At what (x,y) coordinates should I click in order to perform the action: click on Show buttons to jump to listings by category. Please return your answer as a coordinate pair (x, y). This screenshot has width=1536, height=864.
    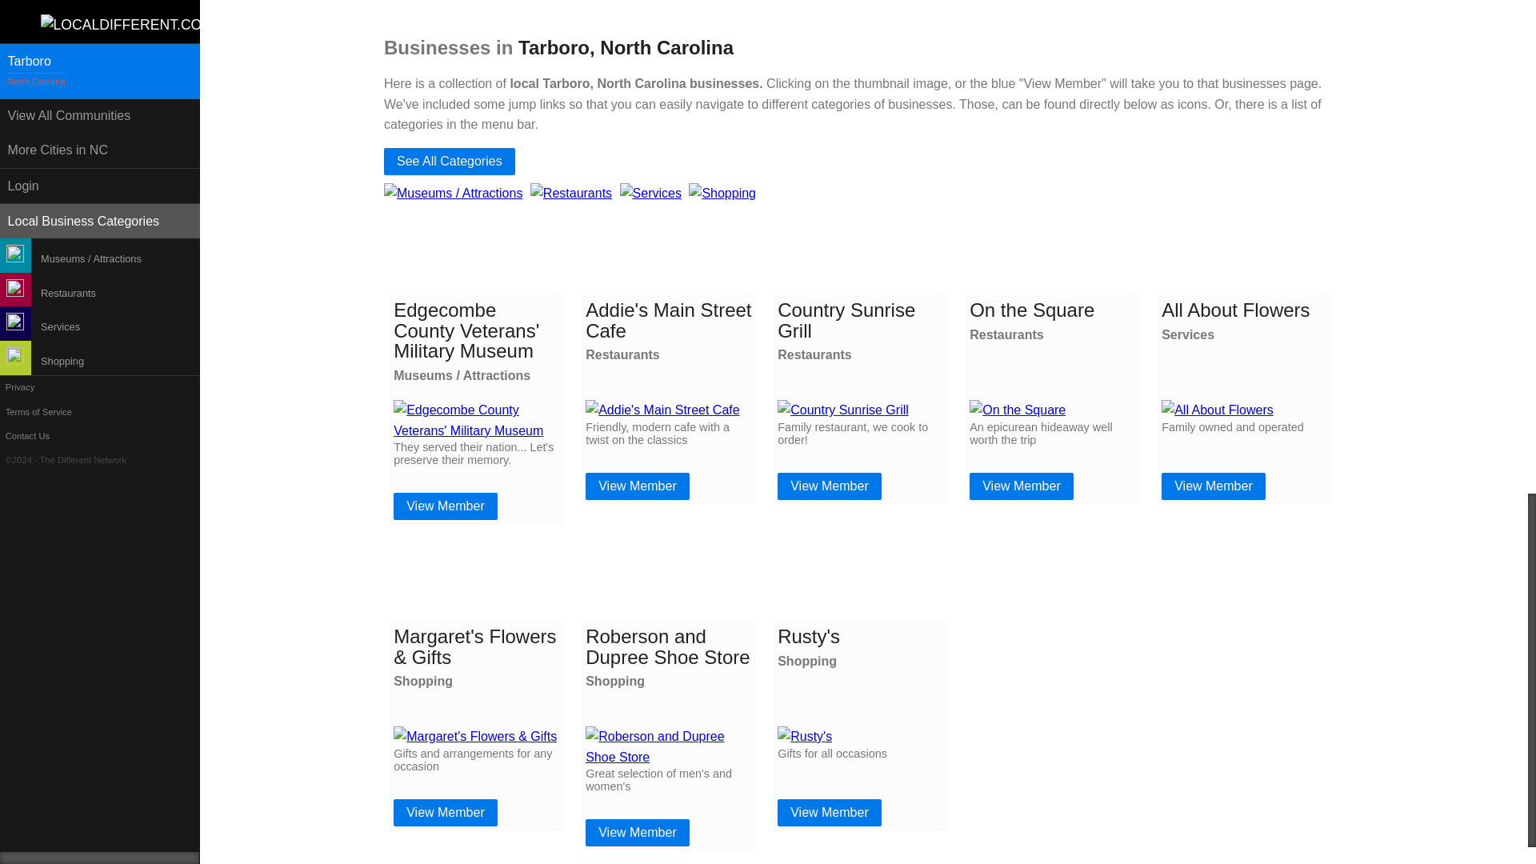
    Looking at the image, I should click on (450, 162).